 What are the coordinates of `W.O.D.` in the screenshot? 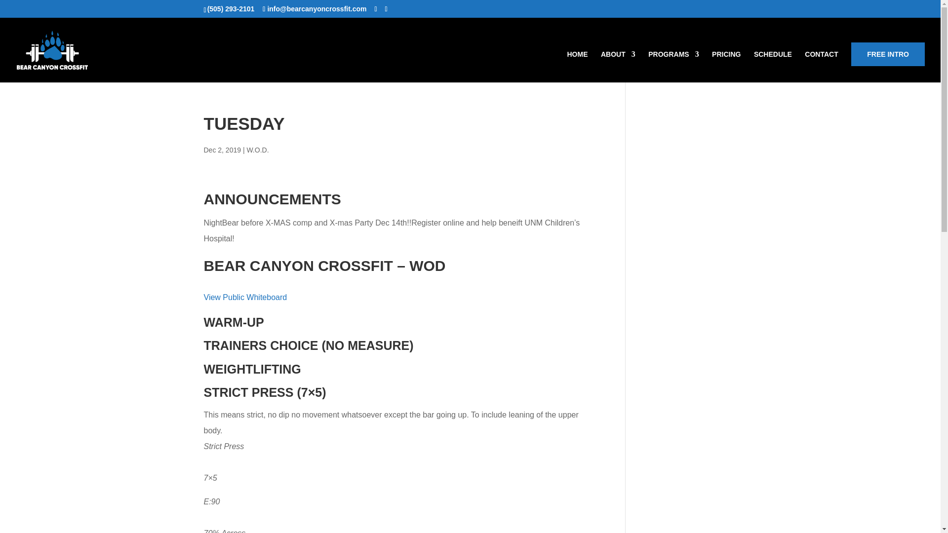 It's located at (257, 150).